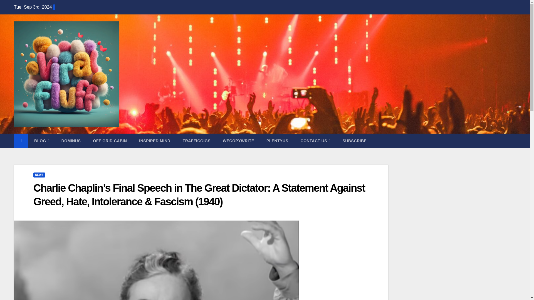 The width and height of the screenshot is (534, 300). I want to click on Blog, so click(42, 141).